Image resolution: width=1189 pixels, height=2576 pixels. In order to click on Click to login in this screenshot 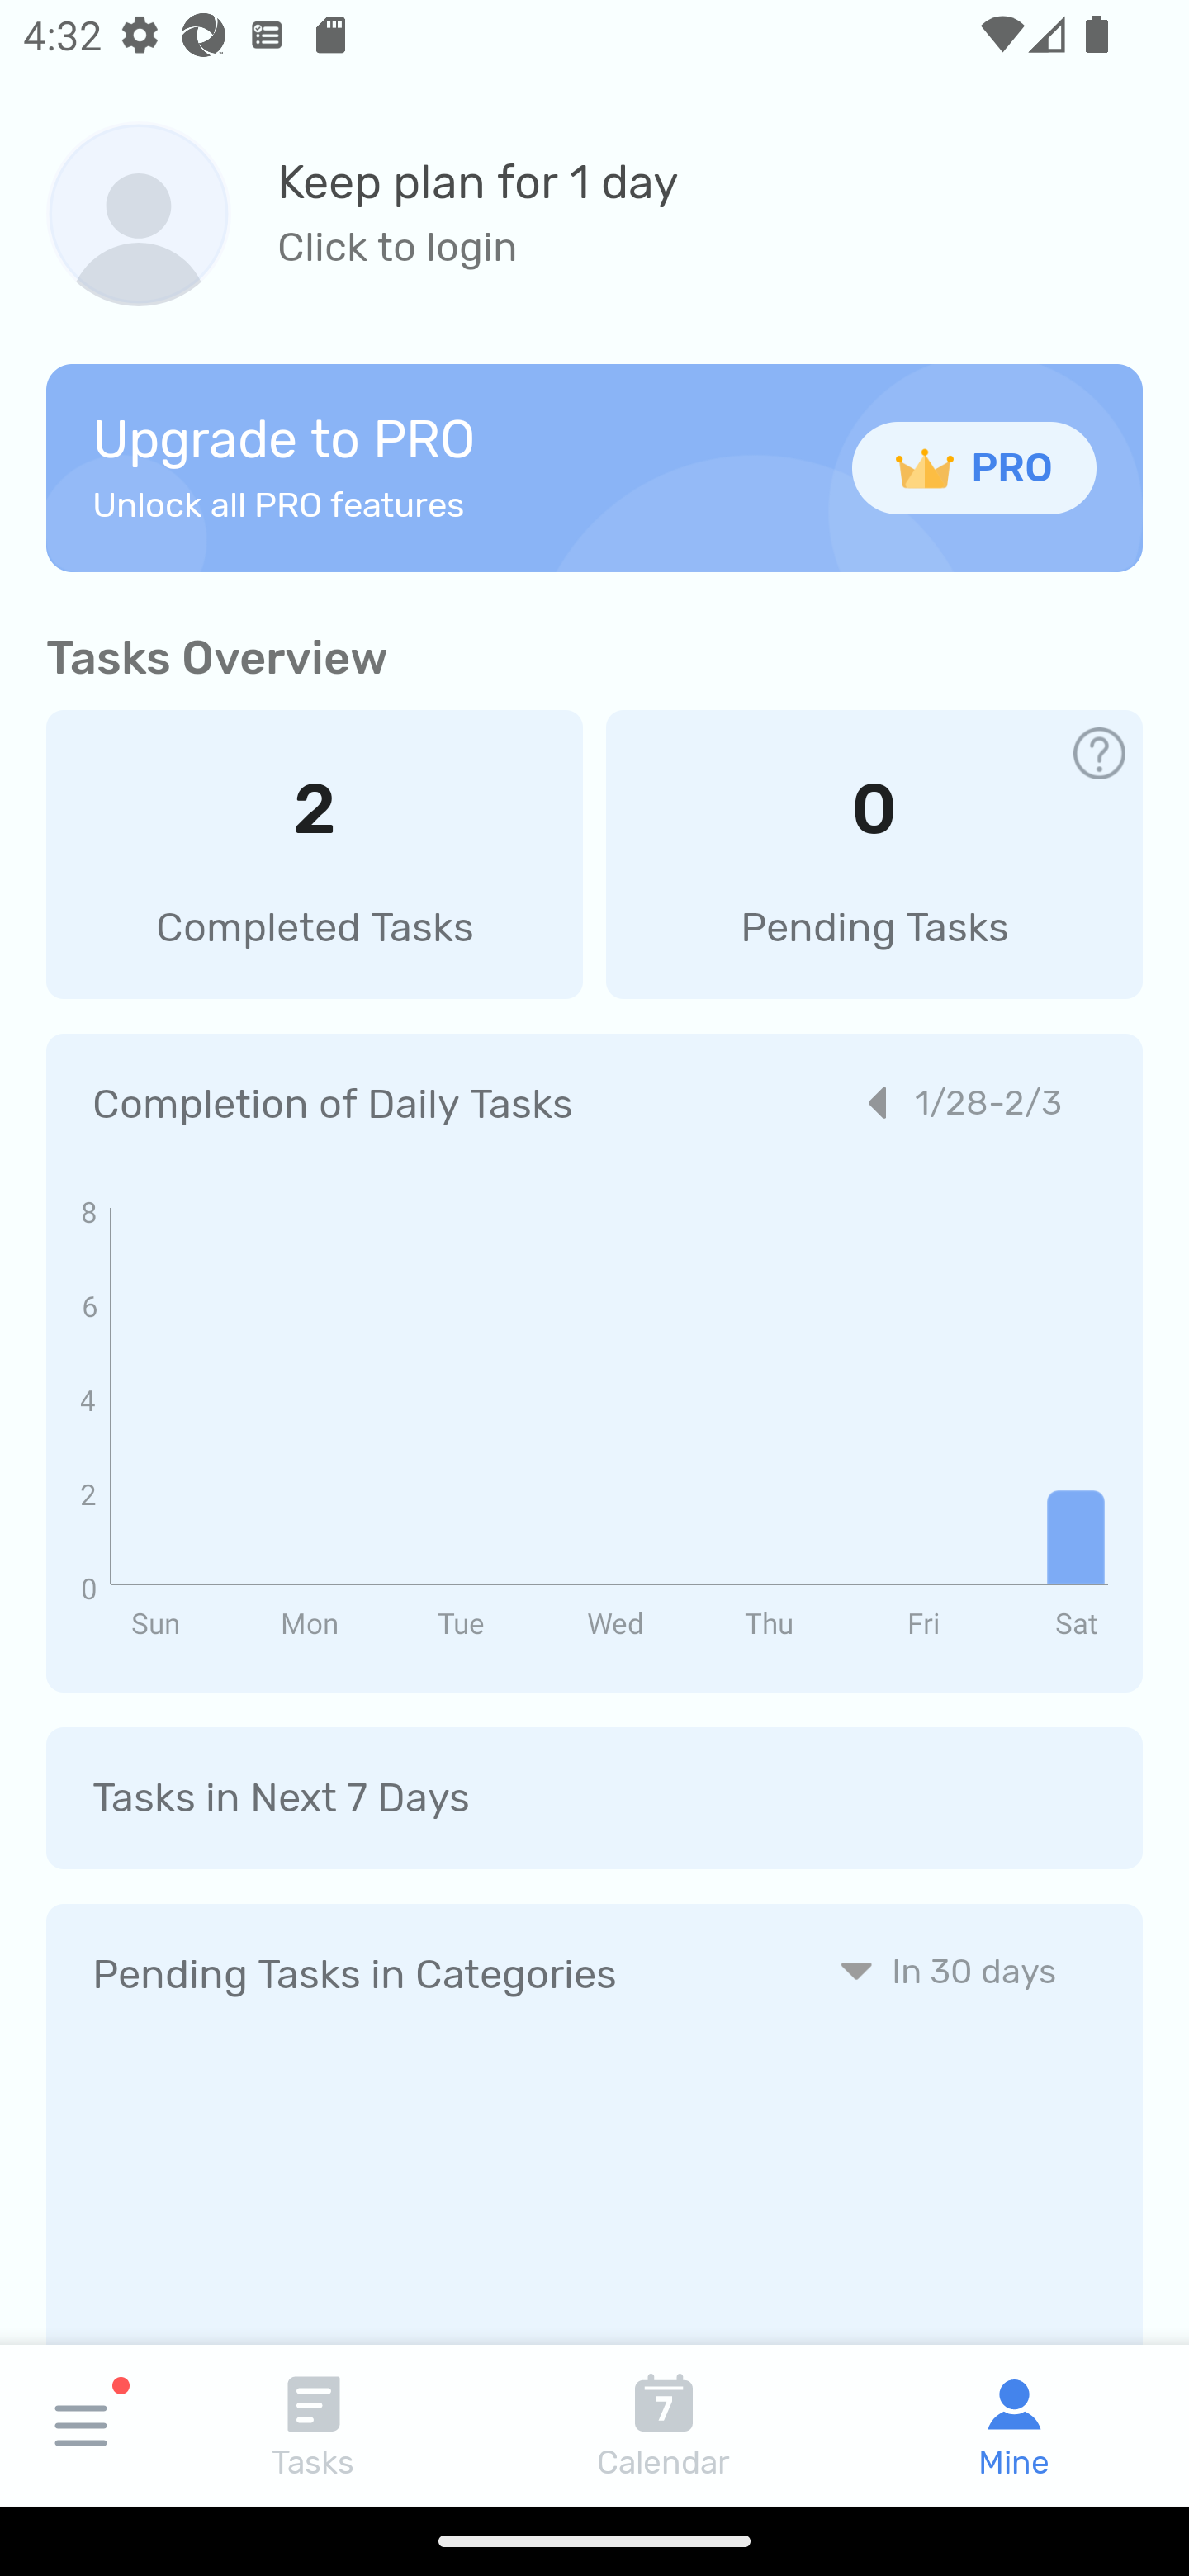, I will do `click(478, 248)`.